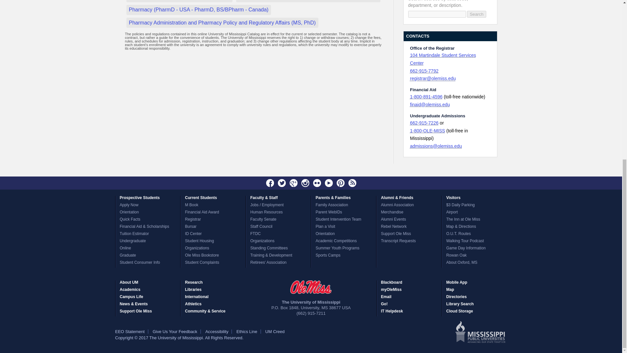 The height and width of the screenshot is (353, 627). Describe the element at coordinates (281, 183) in the screenshot. I see `Twitter` at that location.